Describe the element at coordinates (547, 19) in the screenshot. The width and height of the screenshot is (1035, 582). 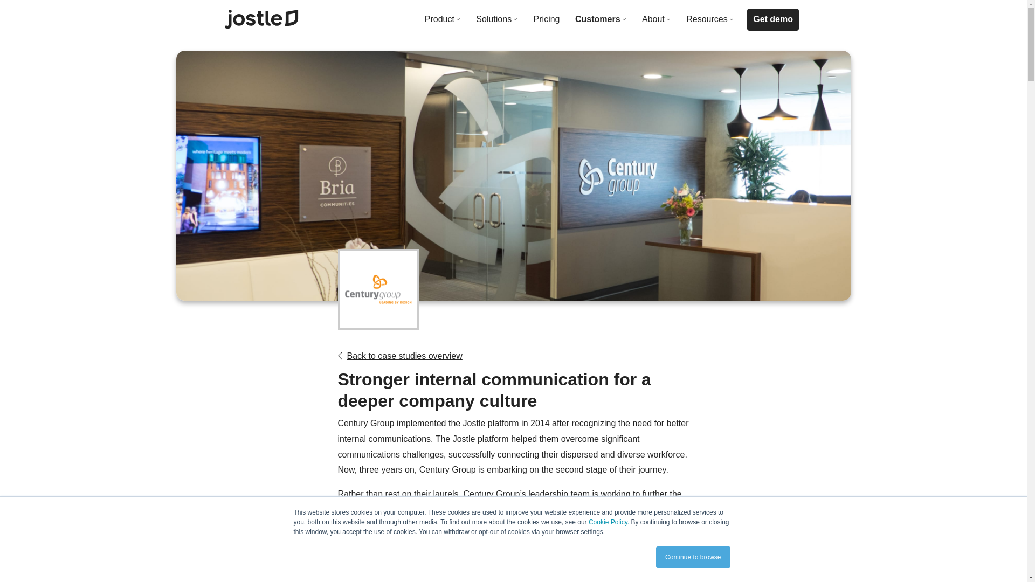
I see `Pricing` at that location.